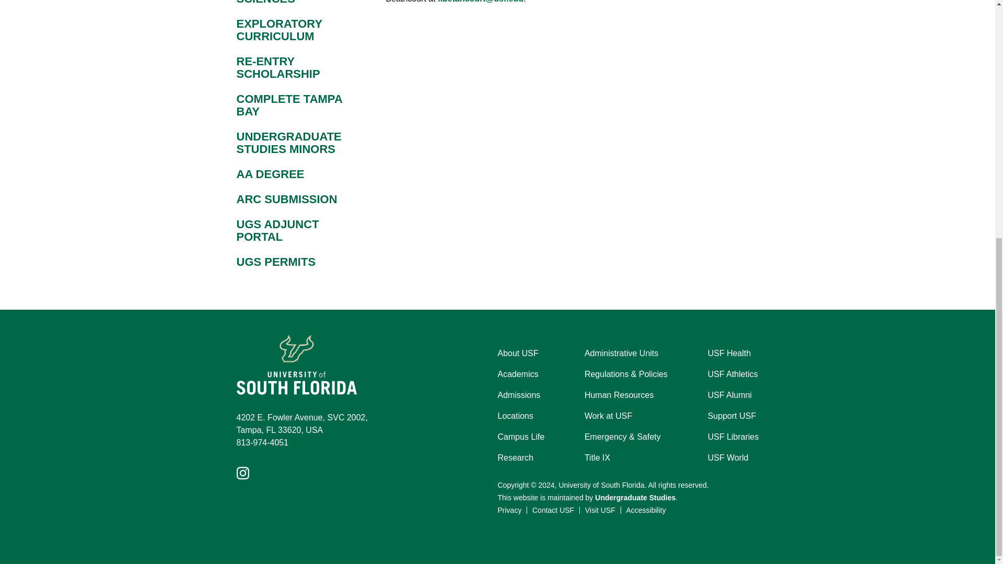 Image resolution: width=1003 pixels, height=564 pixels. Describe the element at coordinates (298, 105) in the screenshot. I see `COMPLETE TAMPA BAY` at that location.